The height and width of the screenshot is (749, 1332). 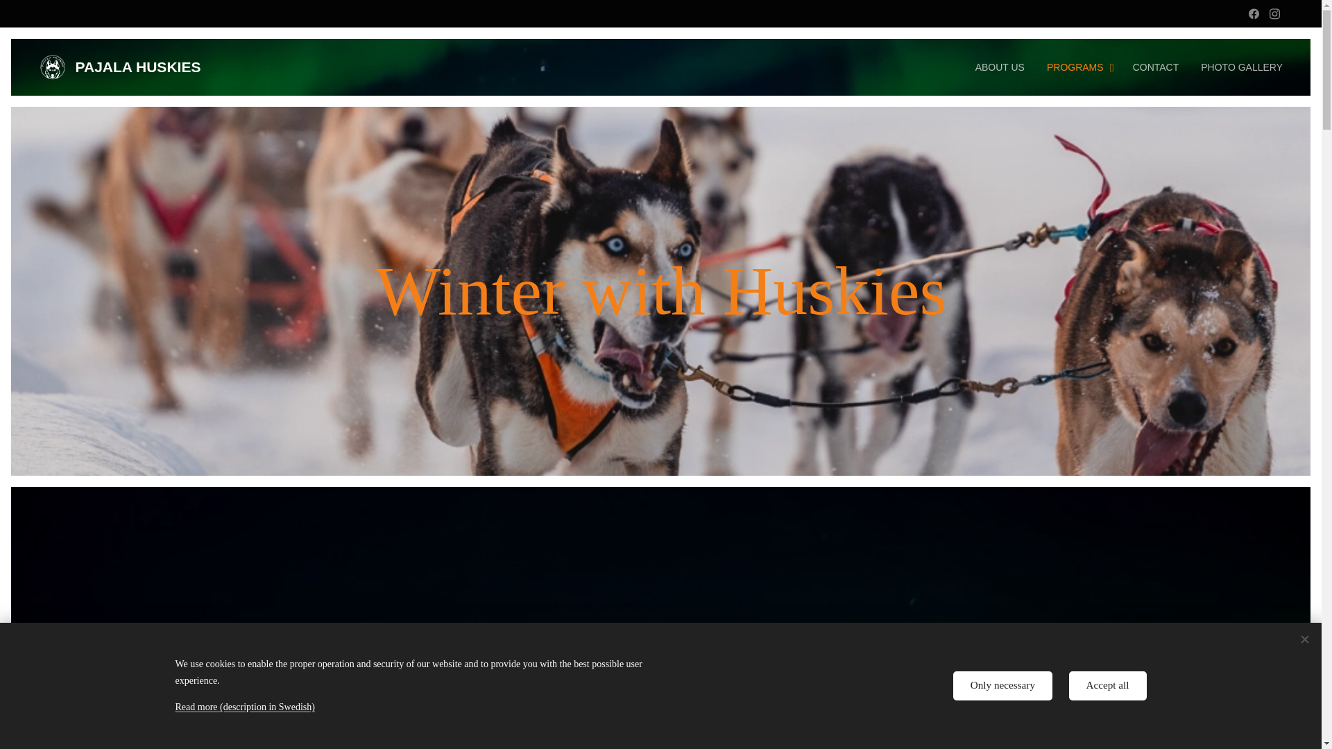 I want to click on Accept all, so click(x=1108, y=685).